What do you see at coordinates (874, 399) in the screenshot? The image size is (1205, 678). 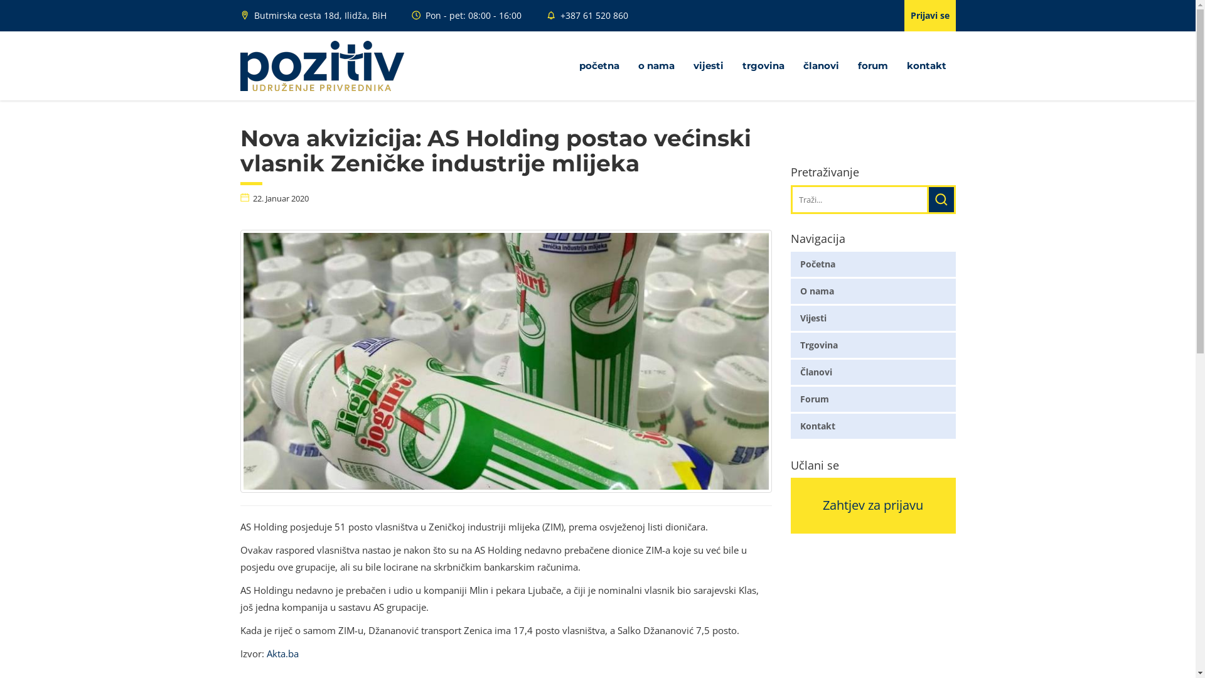 I see `Forum` at bounding box center [874, 399].